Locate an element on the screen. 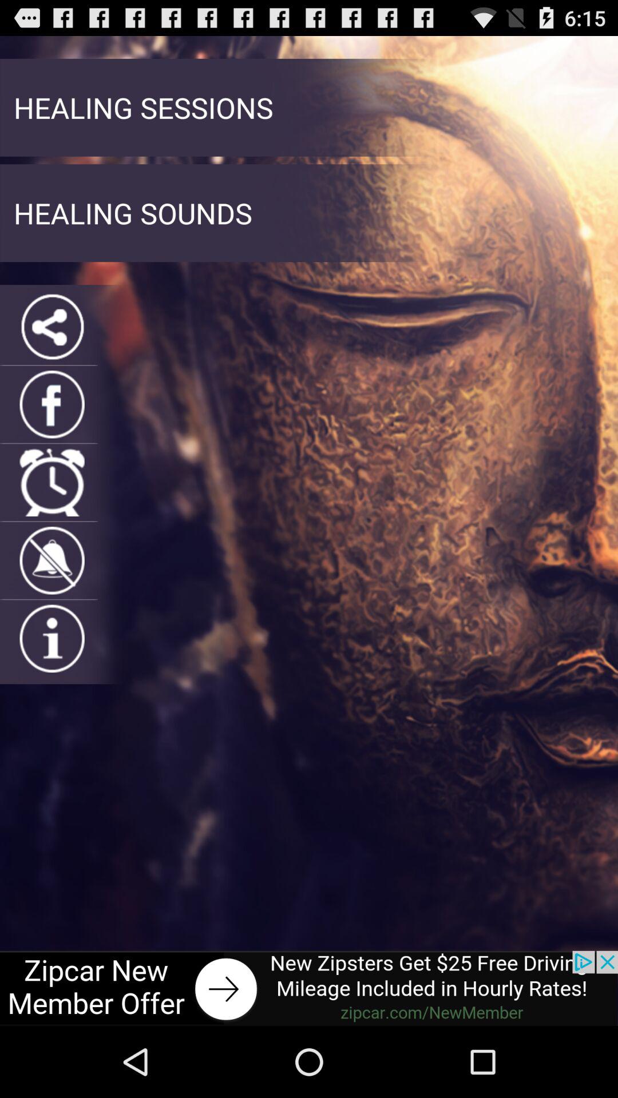 Image resolution: width=618 pixels, height=1098 pixels. share with others is located at coordinates (51, 326).